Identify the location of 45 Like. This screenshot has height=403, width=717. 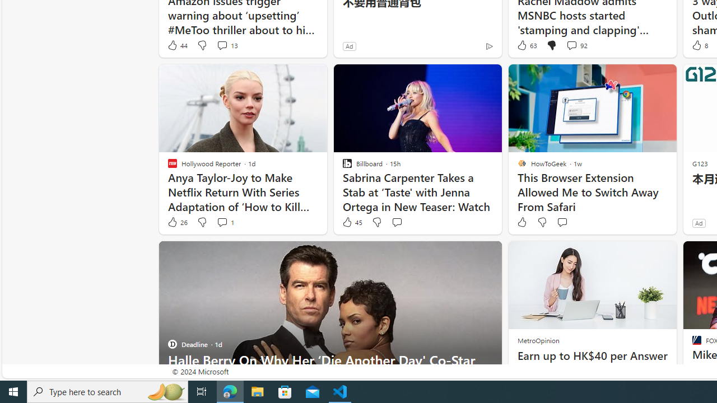
(352, 222).